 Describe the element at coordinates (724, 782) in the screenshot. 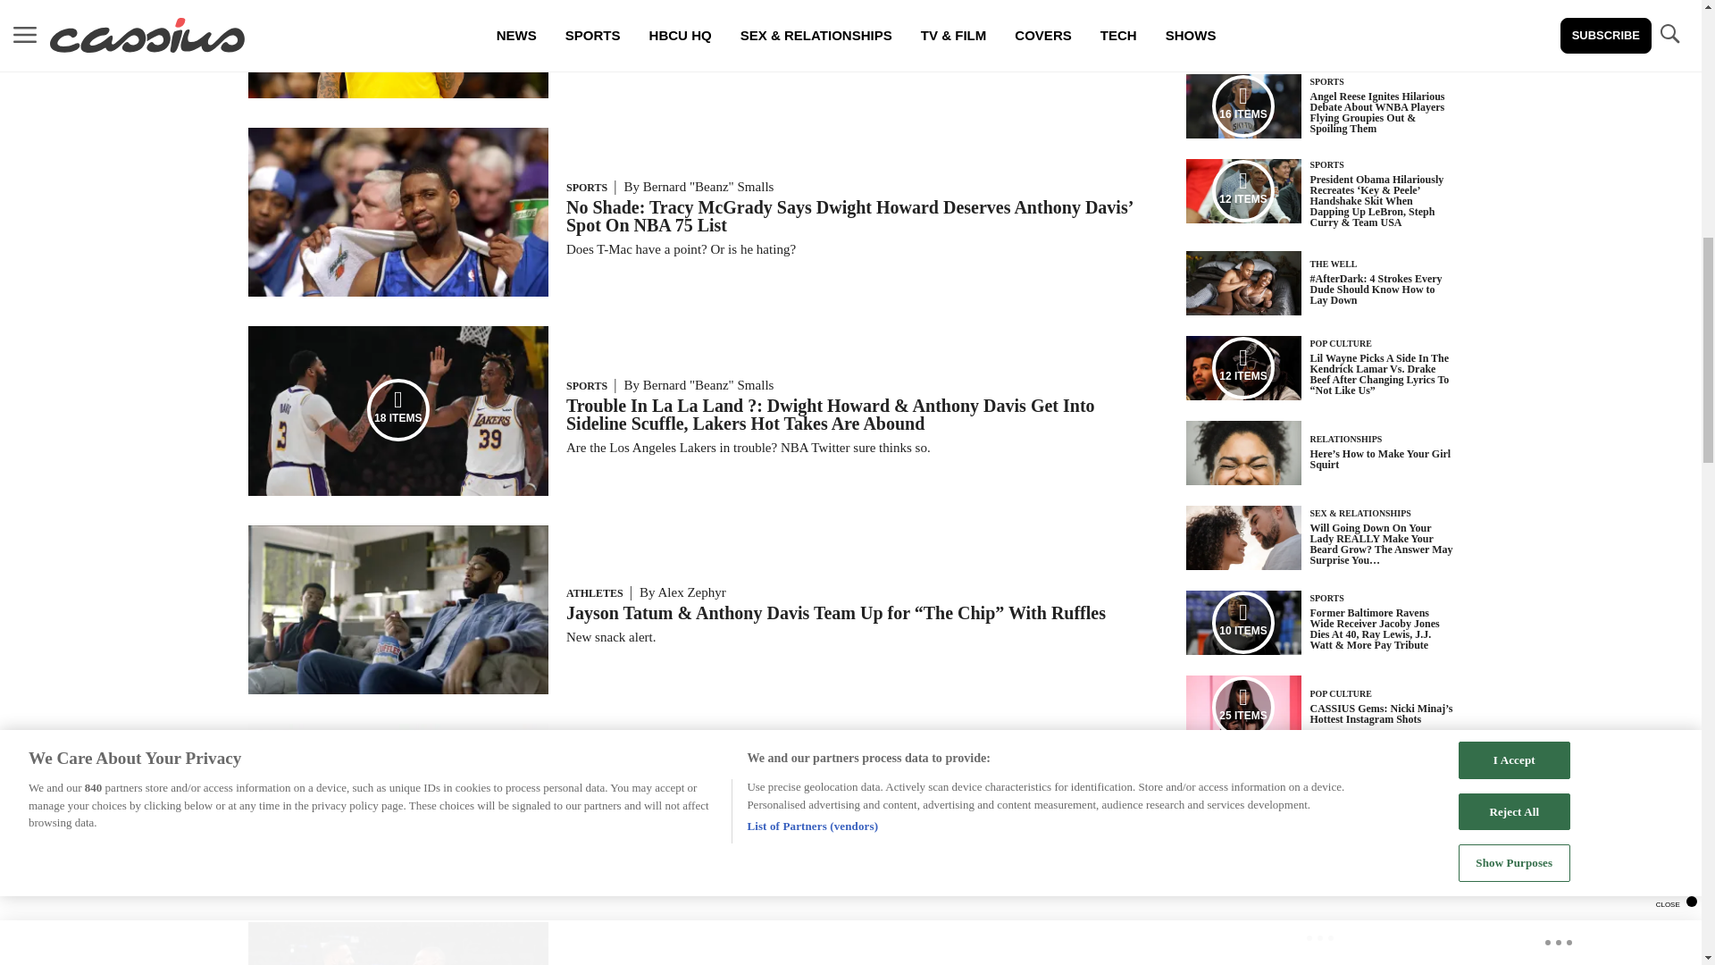

I see `Bernard "Beanz" Smalls` at that location.